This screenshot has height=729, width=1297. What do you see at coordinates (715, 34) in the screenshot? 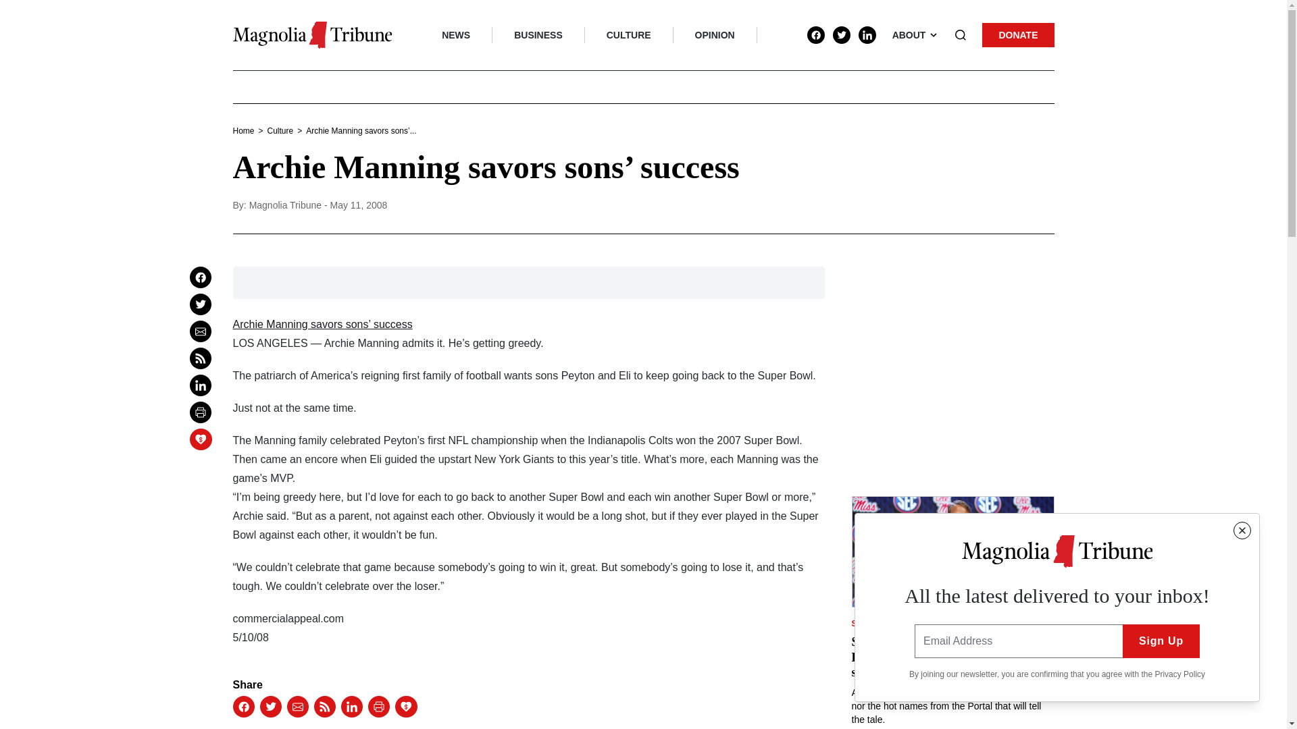
I see `OPINION` at bounding box center [715, 34].